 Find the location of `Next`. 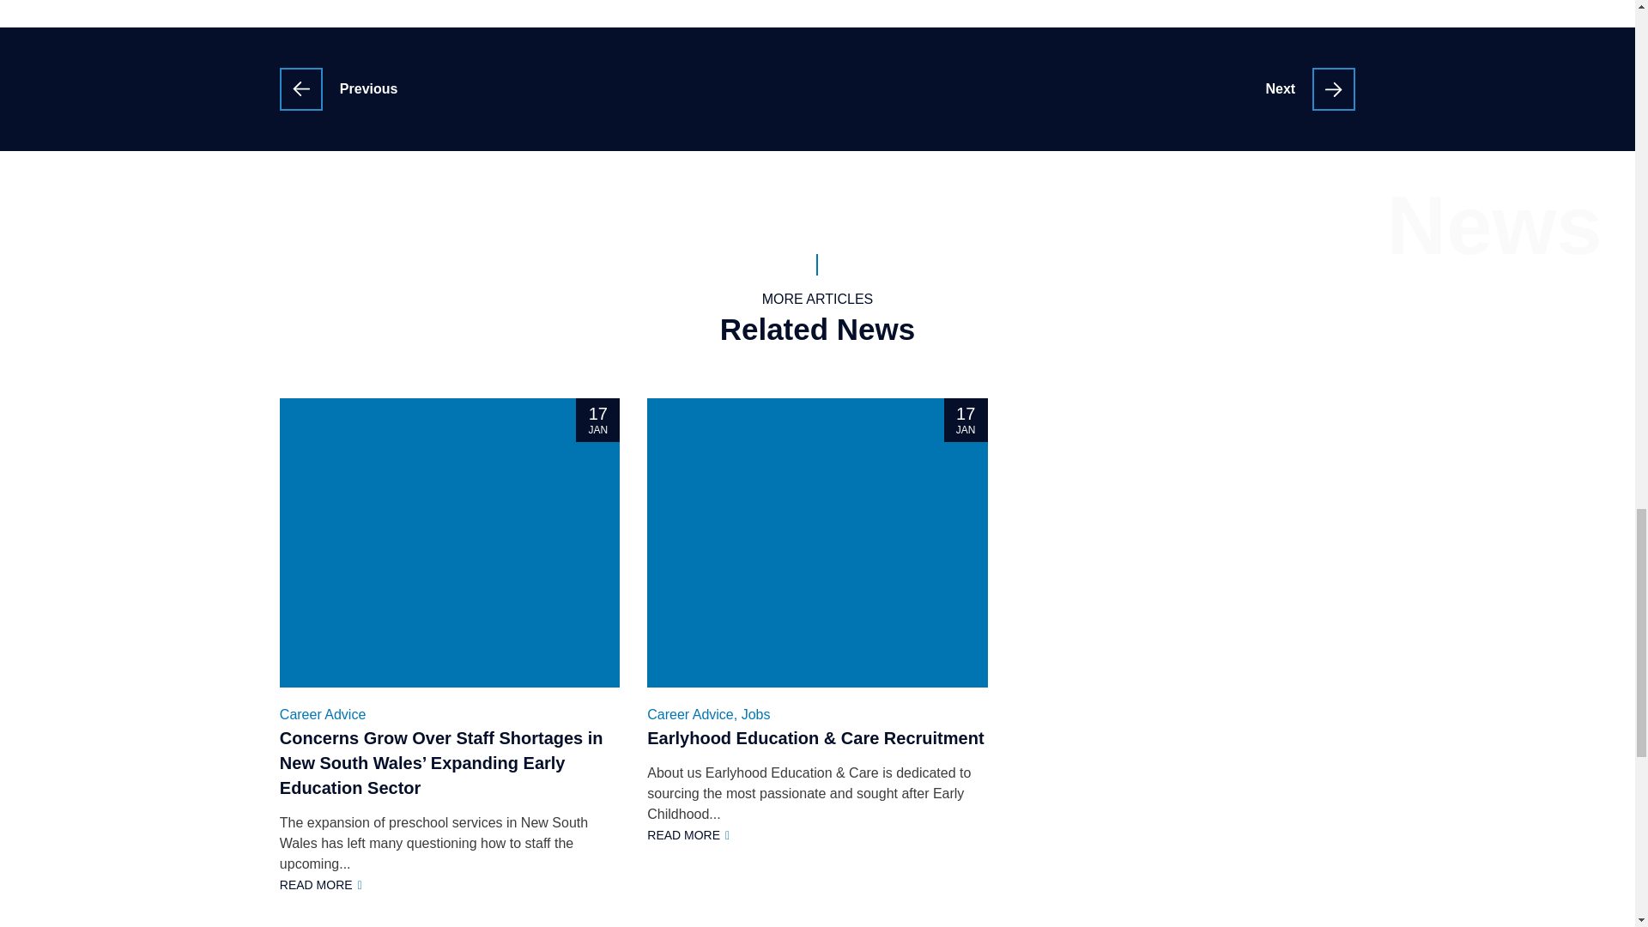

Next is located at coordinates (450, 542).